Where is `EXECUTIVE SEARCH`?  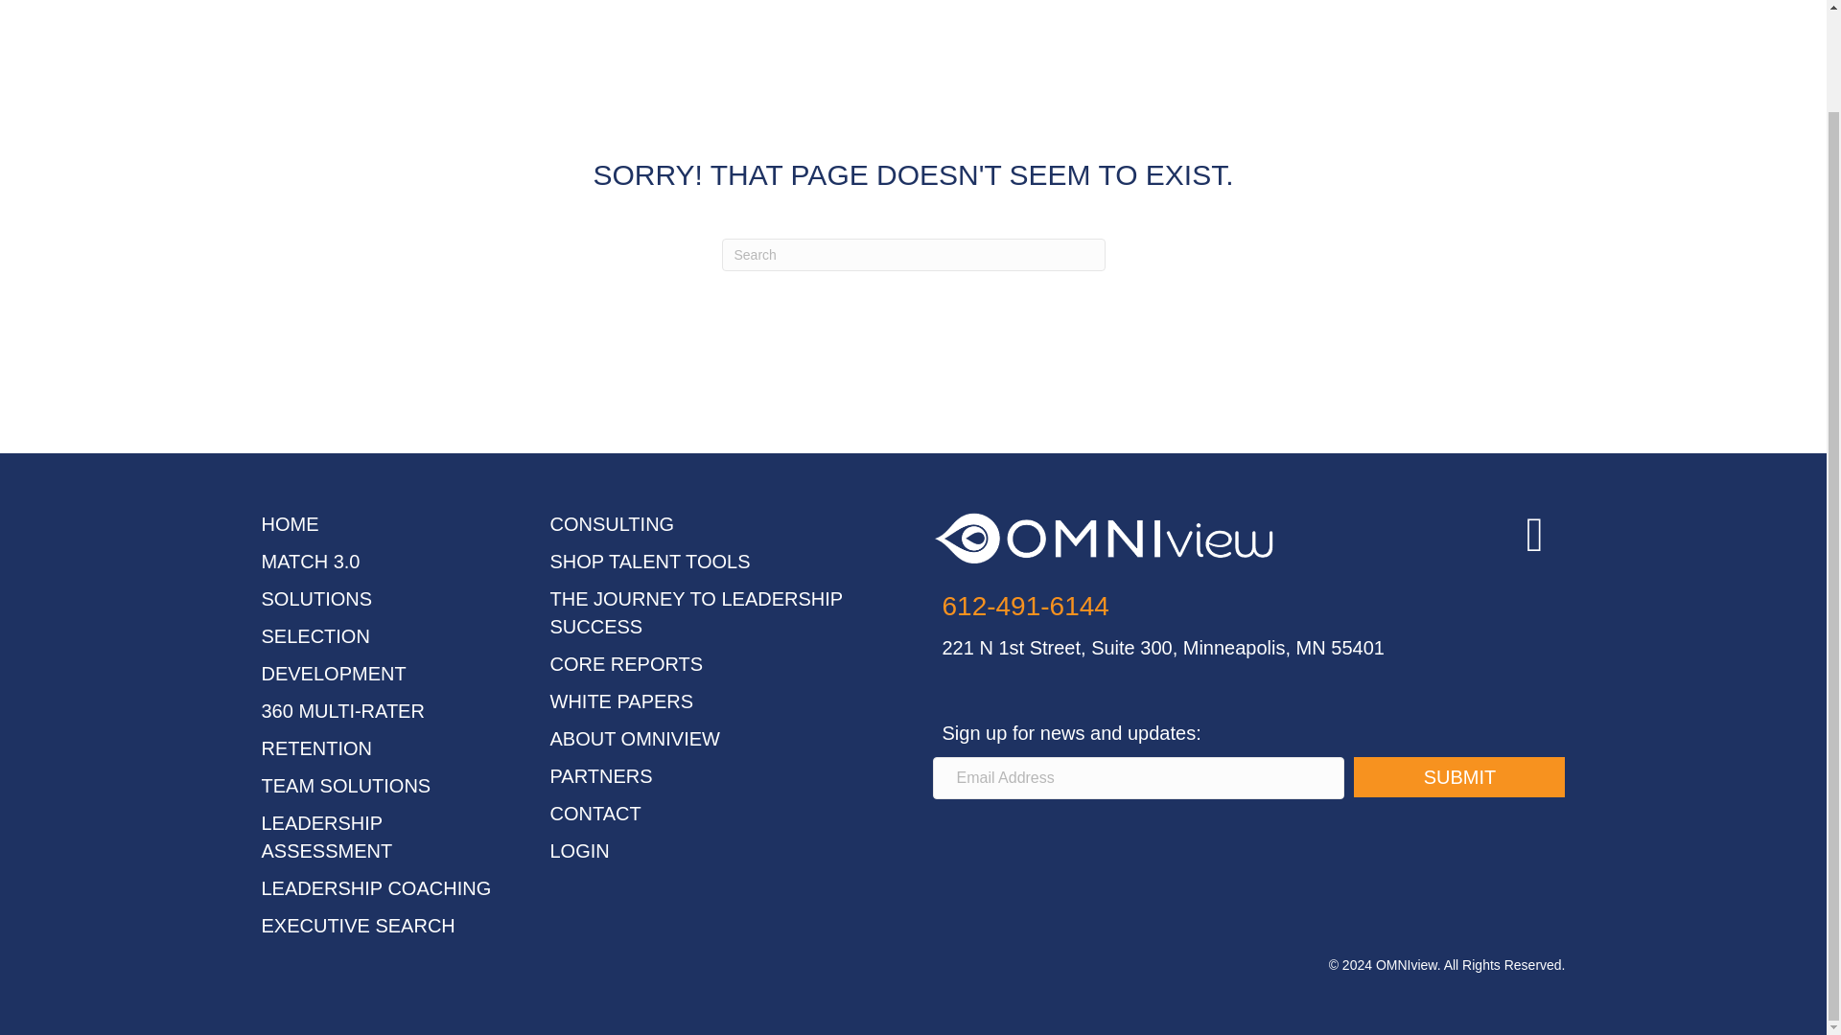 EXECUTIVE SEARCH is located at coordinates (358, 926).